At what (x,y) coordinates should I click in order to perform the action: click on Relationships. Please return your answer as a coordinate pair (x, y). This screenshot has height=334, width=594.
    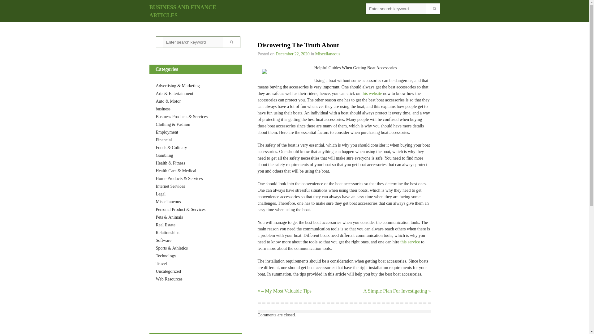
    Looking at the image, I should click on (167, 233).